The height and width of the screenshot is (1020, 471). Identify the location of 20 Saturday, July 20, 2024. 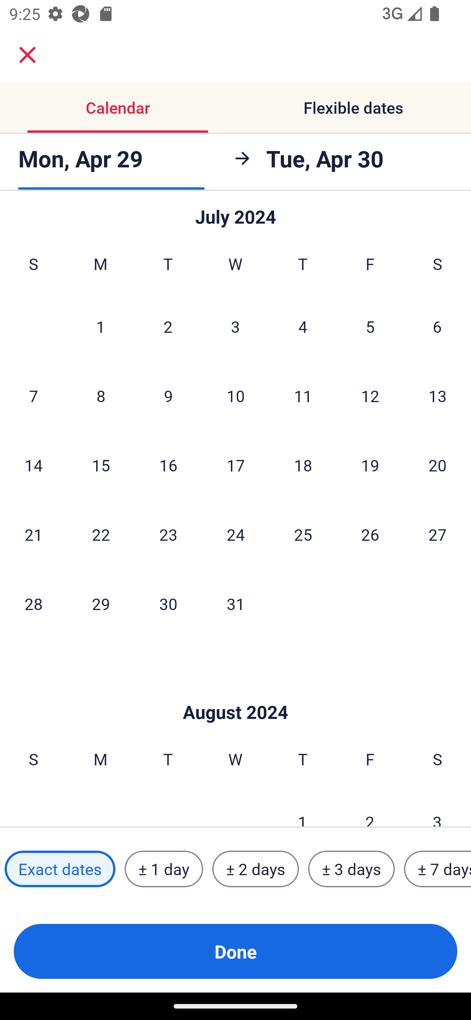
(438, 465).